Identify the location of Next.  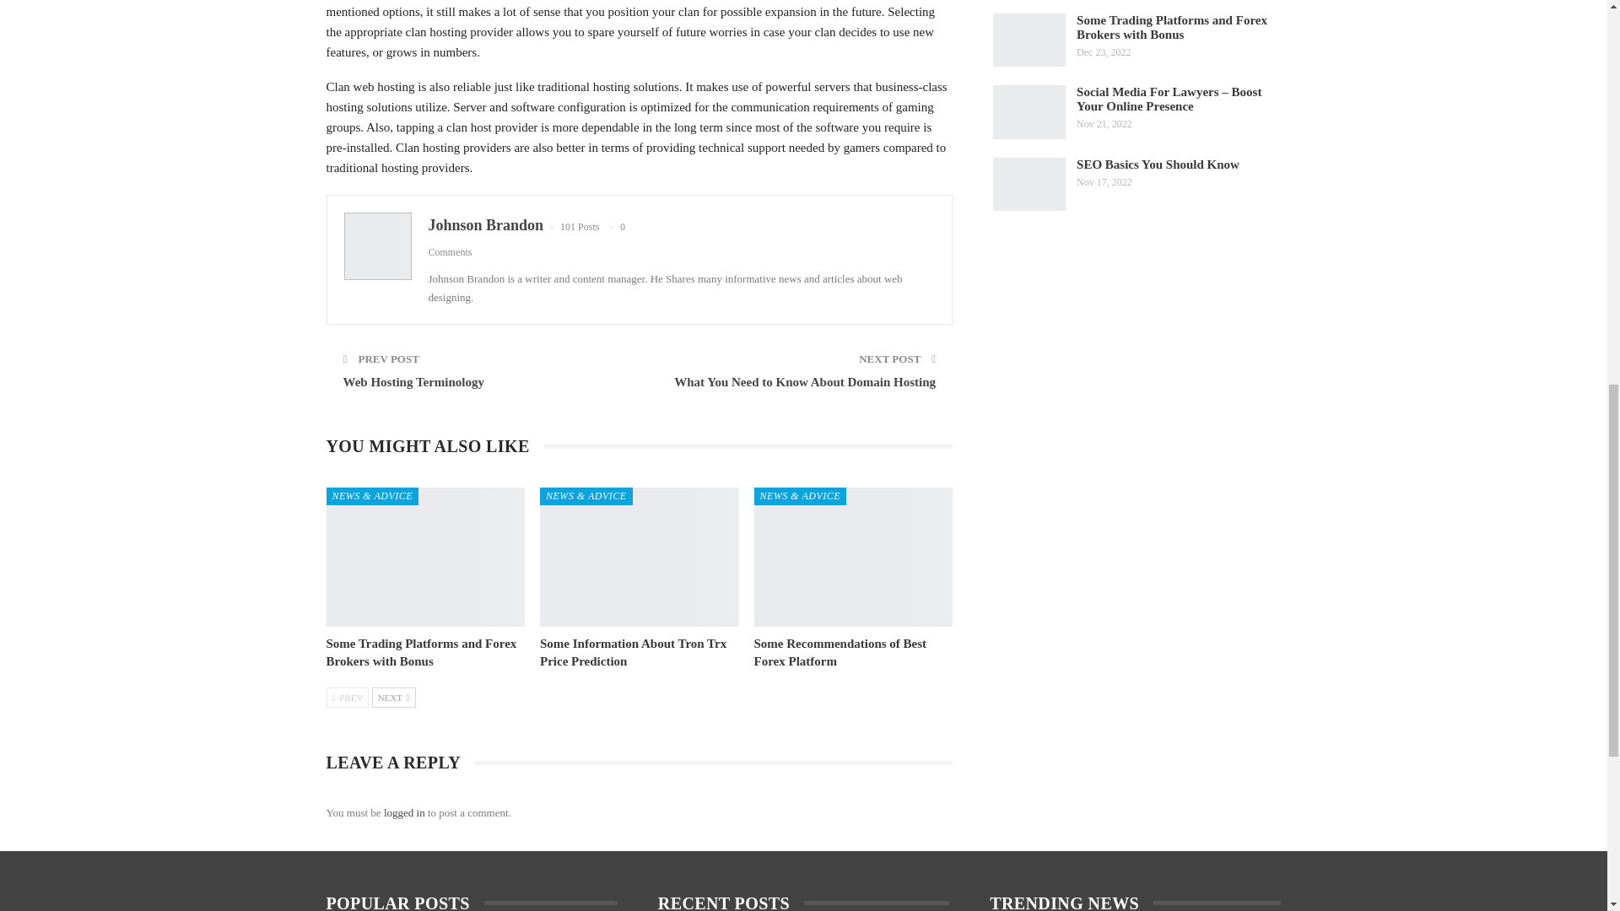
(394, 698).